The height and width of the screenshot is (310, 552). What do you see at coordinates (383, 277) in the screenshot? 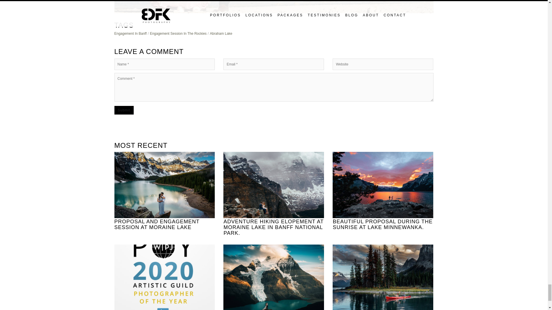
I see `KAYAKING ADVENTURE ELOPEMENT TO SPIRIT ISLAND.` at bounding box center [383, 277].